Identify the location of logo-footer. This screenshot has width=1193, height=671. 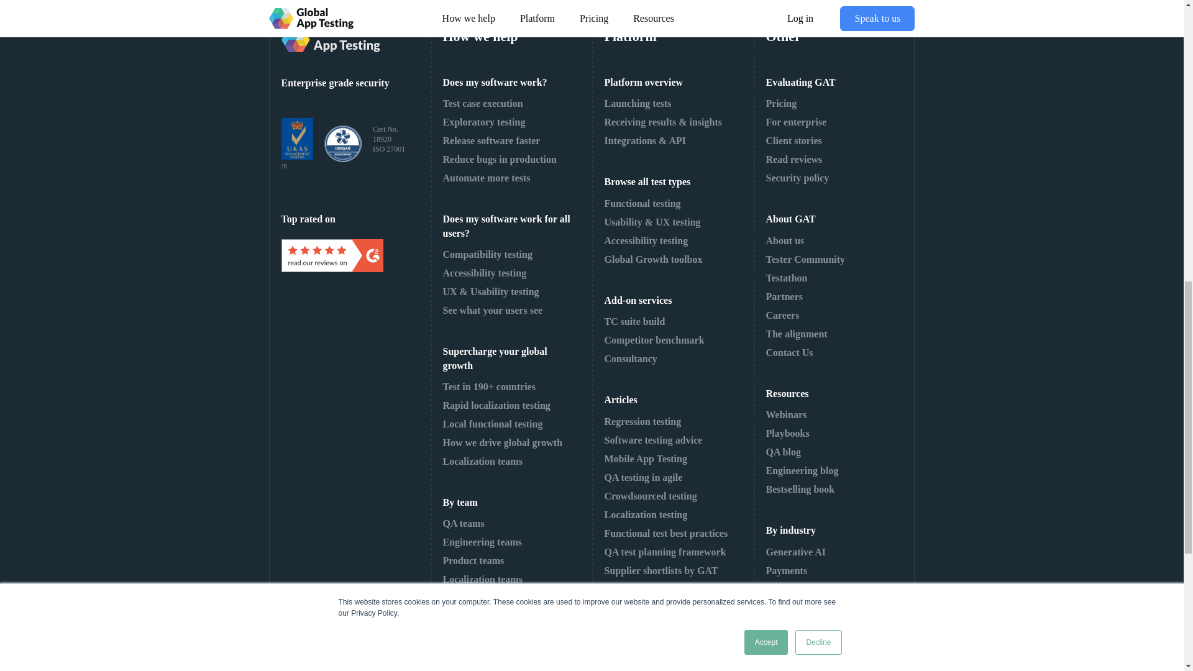
(329, 40).